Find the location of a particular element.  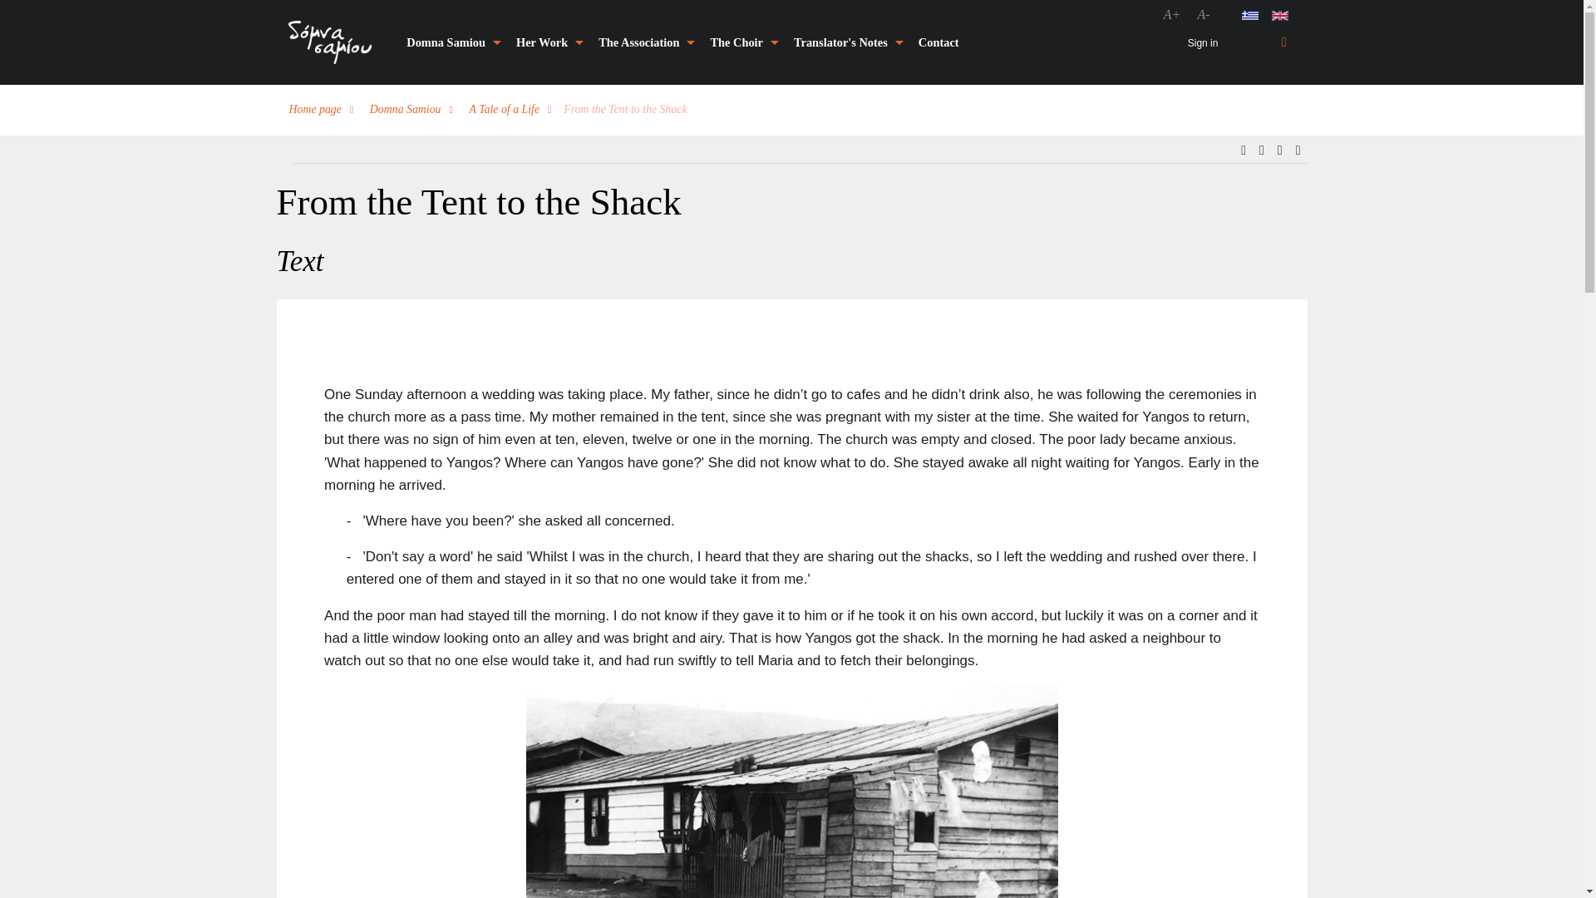

Her Work is located at coordinates (546, 42).